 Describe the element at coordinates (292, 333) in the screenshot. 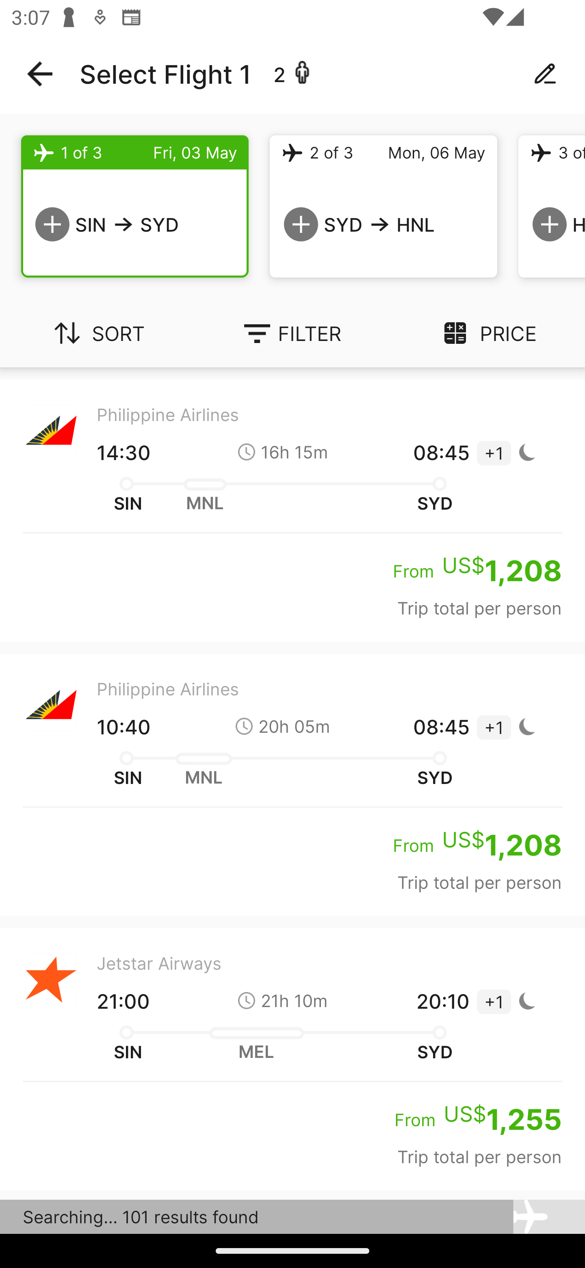

I see `FILTER` at that location.